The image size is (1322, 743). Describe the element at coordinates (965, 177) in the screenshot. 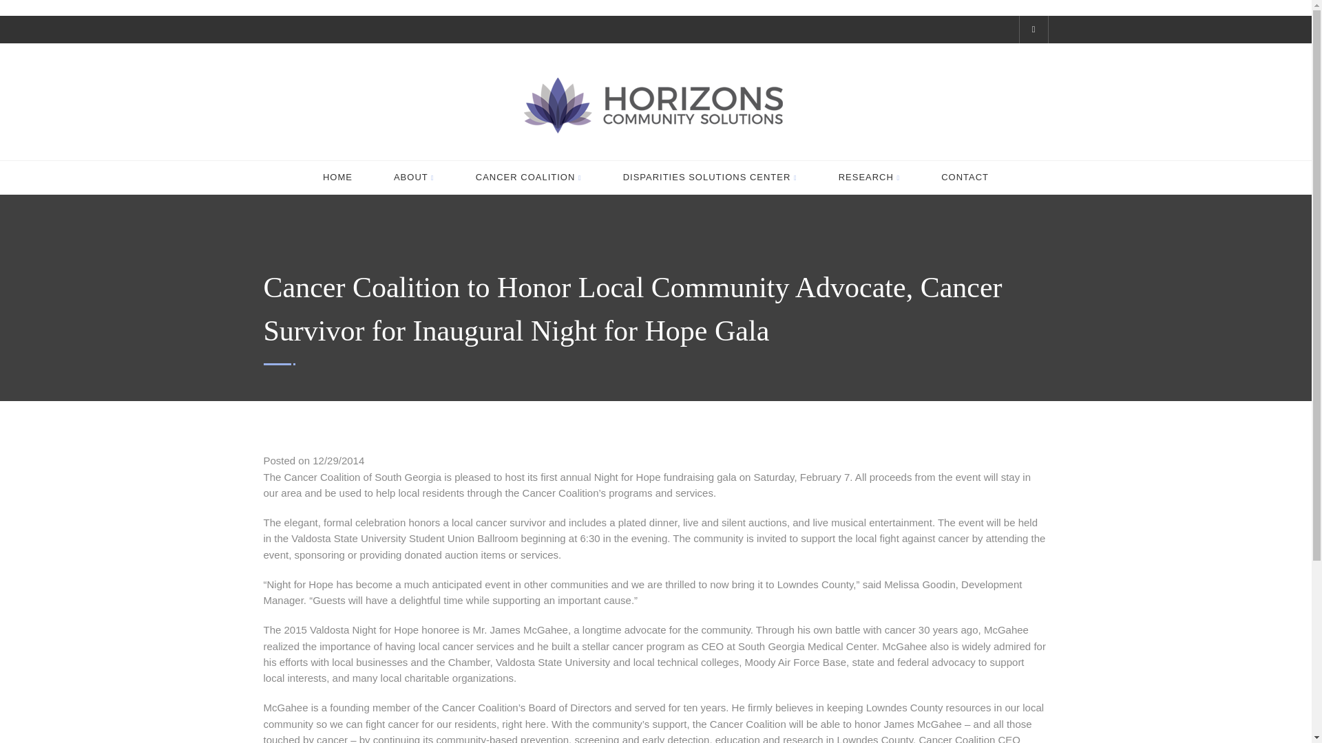

I see `CONTACT` at that location.